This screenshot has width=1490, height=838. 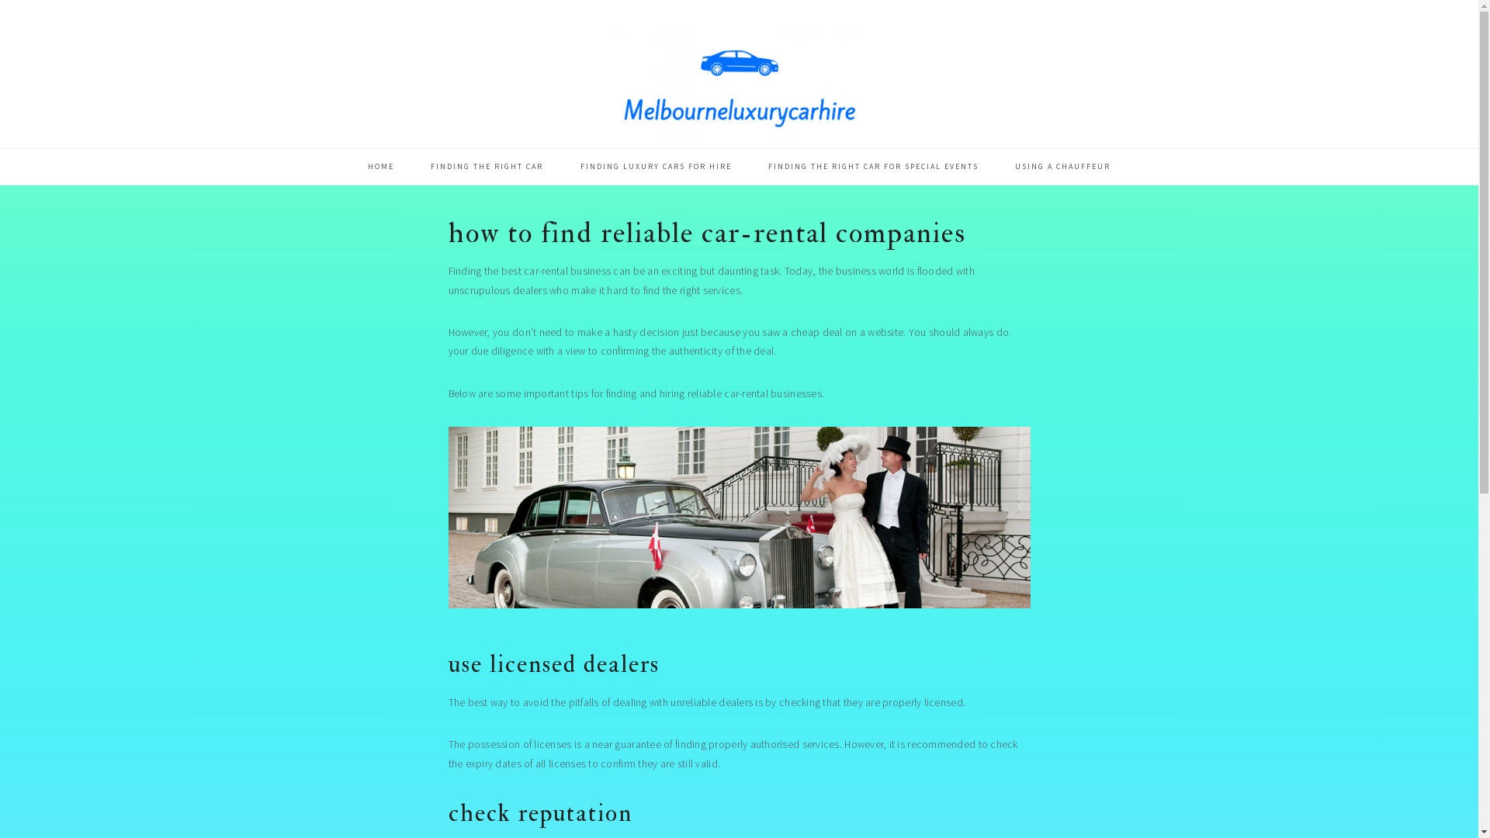 What do you see at coordinates (1063, 167) in the screenshot?
I see `USING A CHAUFFEUR` at bounding box center [1063, 167].